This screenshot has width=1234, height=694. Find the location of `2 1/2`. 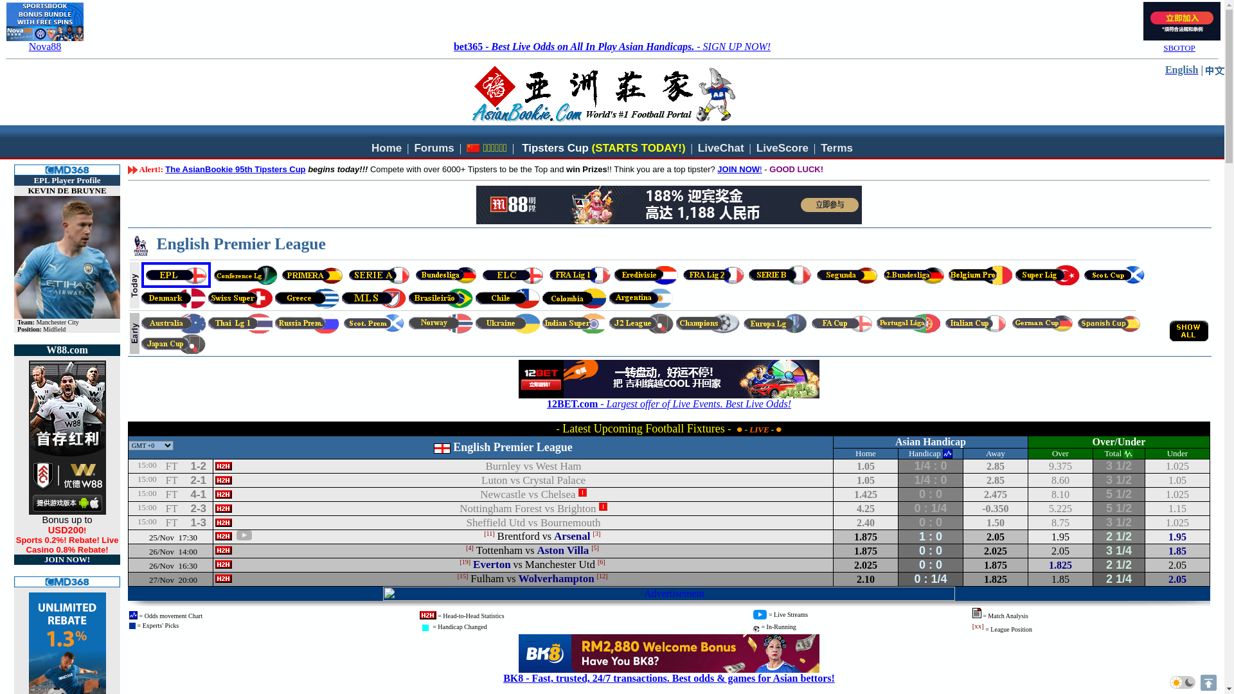

2 1/2 is located at coordinates (1119, 537).